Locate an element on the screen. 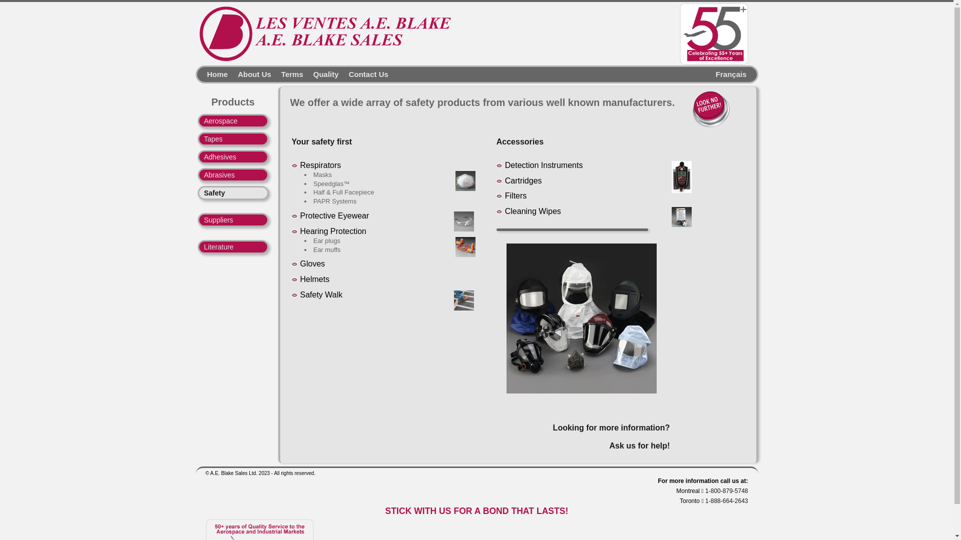 The image size is (961, 540). Home is located at coordinates (213, 73).